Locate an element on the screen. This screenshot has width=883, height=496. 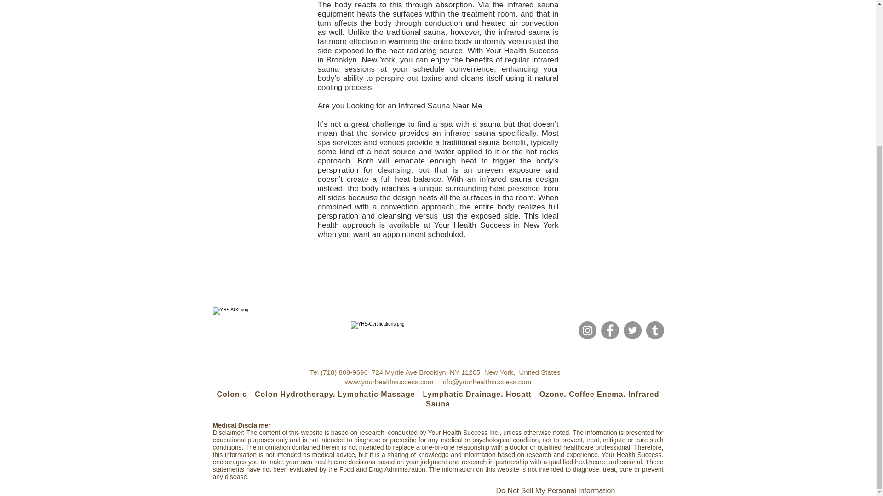
www.yourhealthsuccess.com is located at coordinates (389, 382).